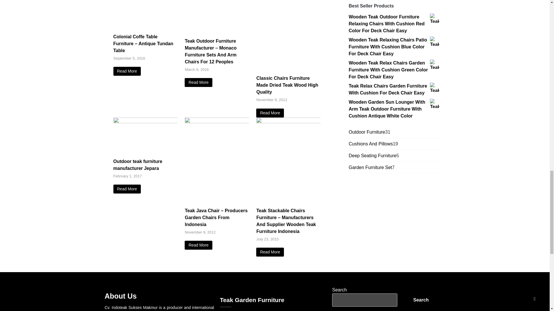 The height and width of the screenshot is (311, 554). What do you see at coordinates (270, 113) in the screenshot?
I see `Classic Chairs Furniture Made Dried Teak Wood High Quality` at bounding box center [270, 113].